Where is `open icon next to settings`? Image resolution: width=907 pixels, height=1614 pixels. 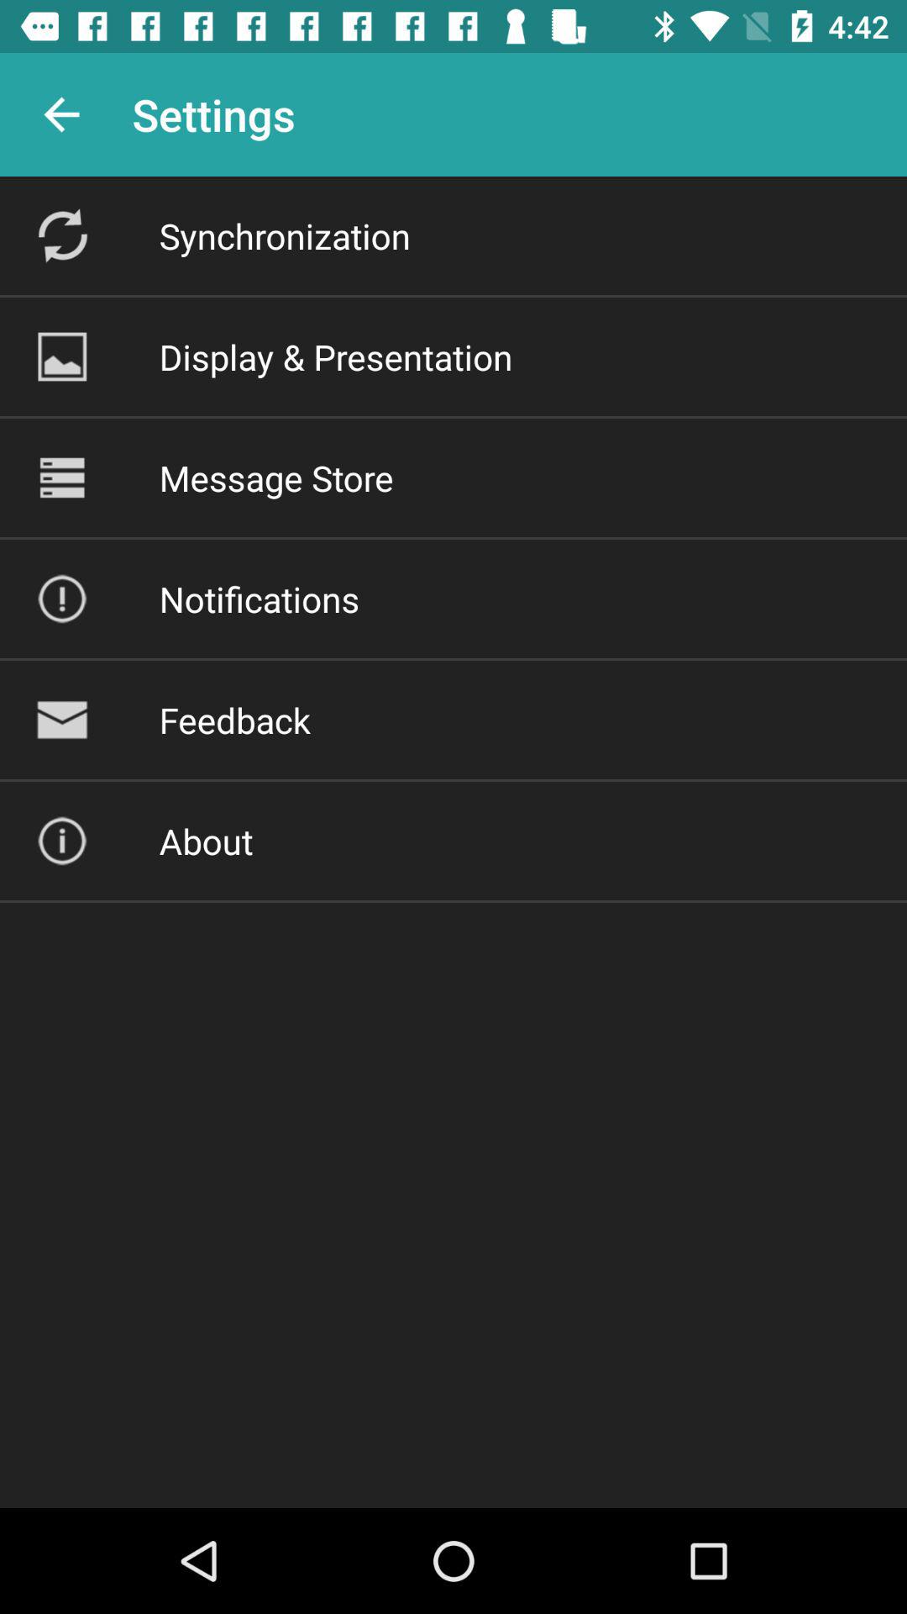 open icon next to settings is located at coordinates (61, 114).